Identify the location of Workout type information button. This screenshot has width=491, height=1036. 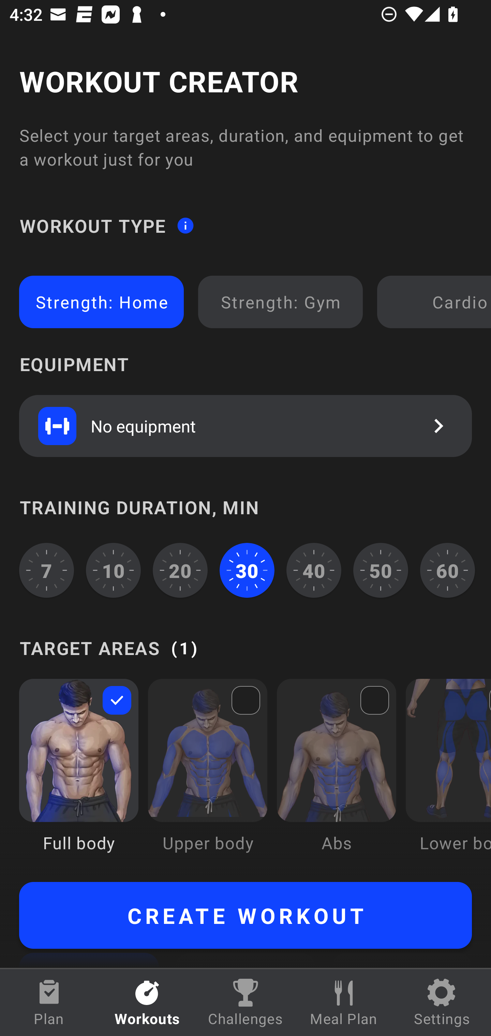
(185, 225).